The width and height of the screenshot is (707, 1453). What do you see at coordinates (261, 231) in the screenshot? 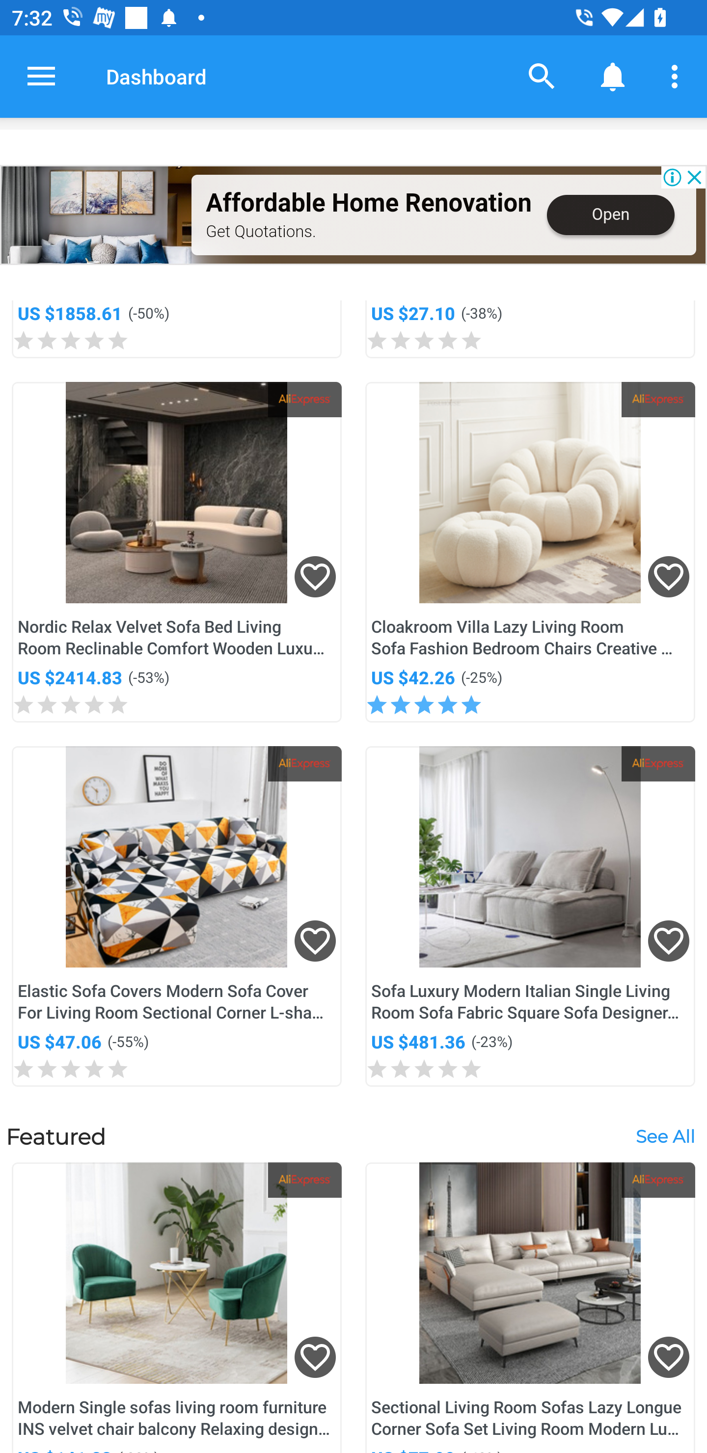
I see `Get Quotations.` at bounding box center [261, 231].